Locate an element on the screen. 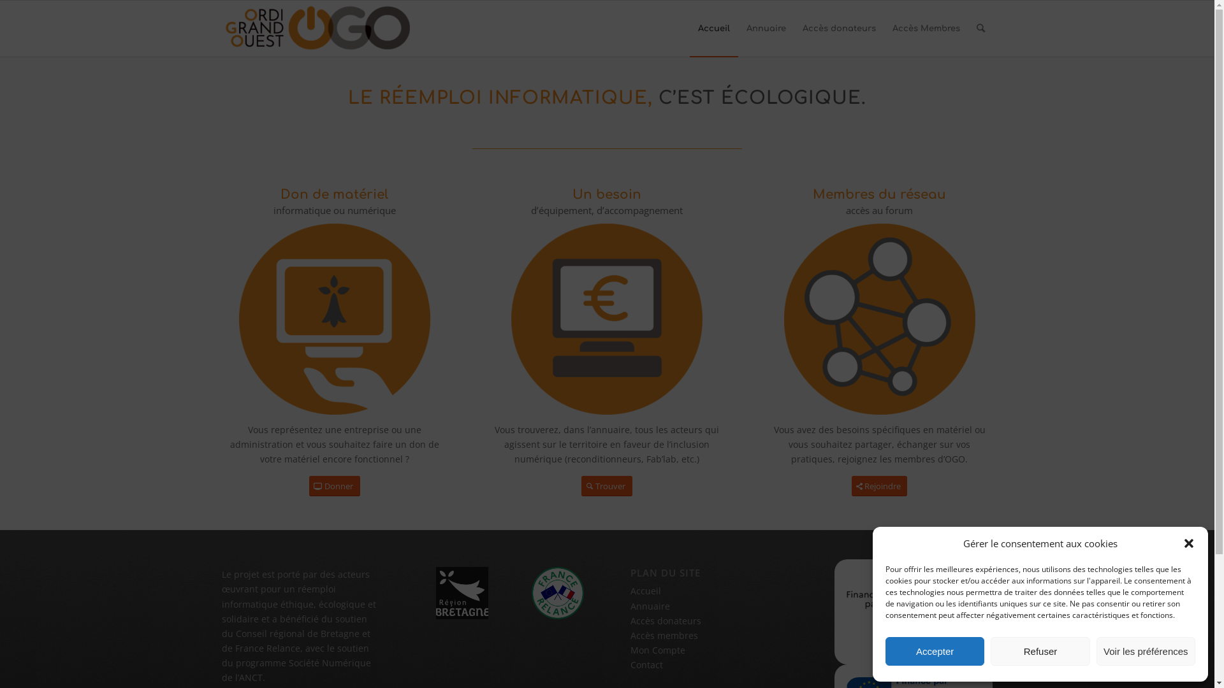  Rejoindre is located at coordinates (880, 487).